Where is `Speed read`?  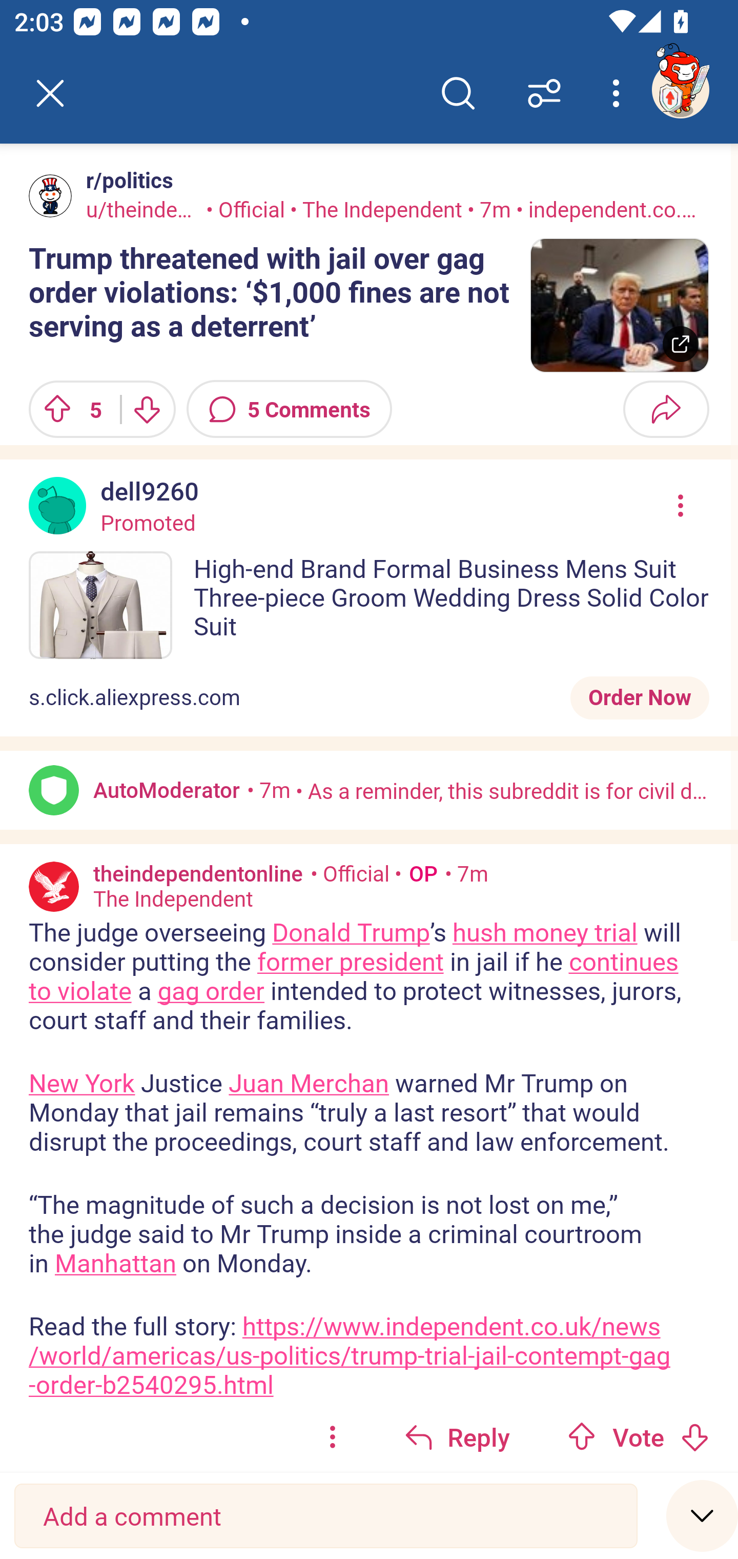 Speed read is located at coordinates (702, 1515).